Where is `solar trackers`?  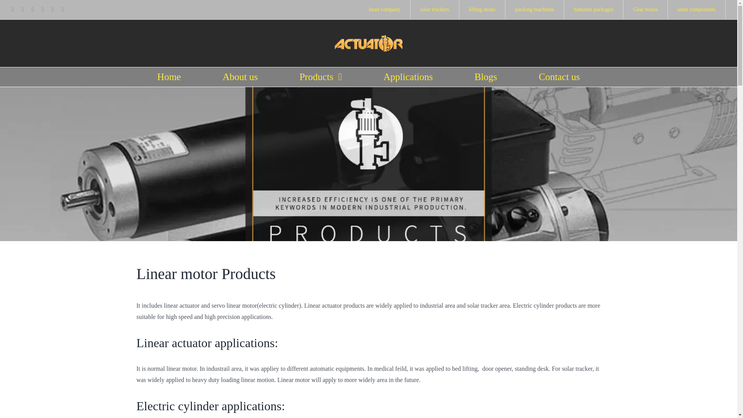 solar trackers is located at coordinates (434, 9).